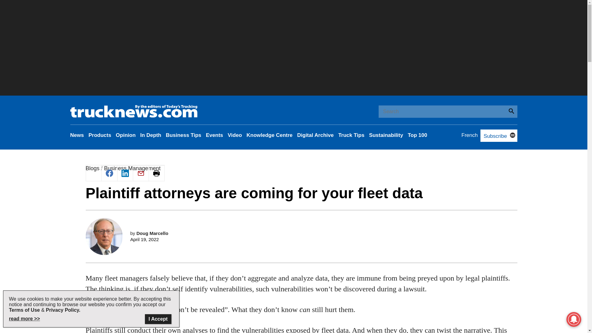 Image resolution: width=592 pixels, height=333 pixels. I want to click on Products, so click(100, 135).